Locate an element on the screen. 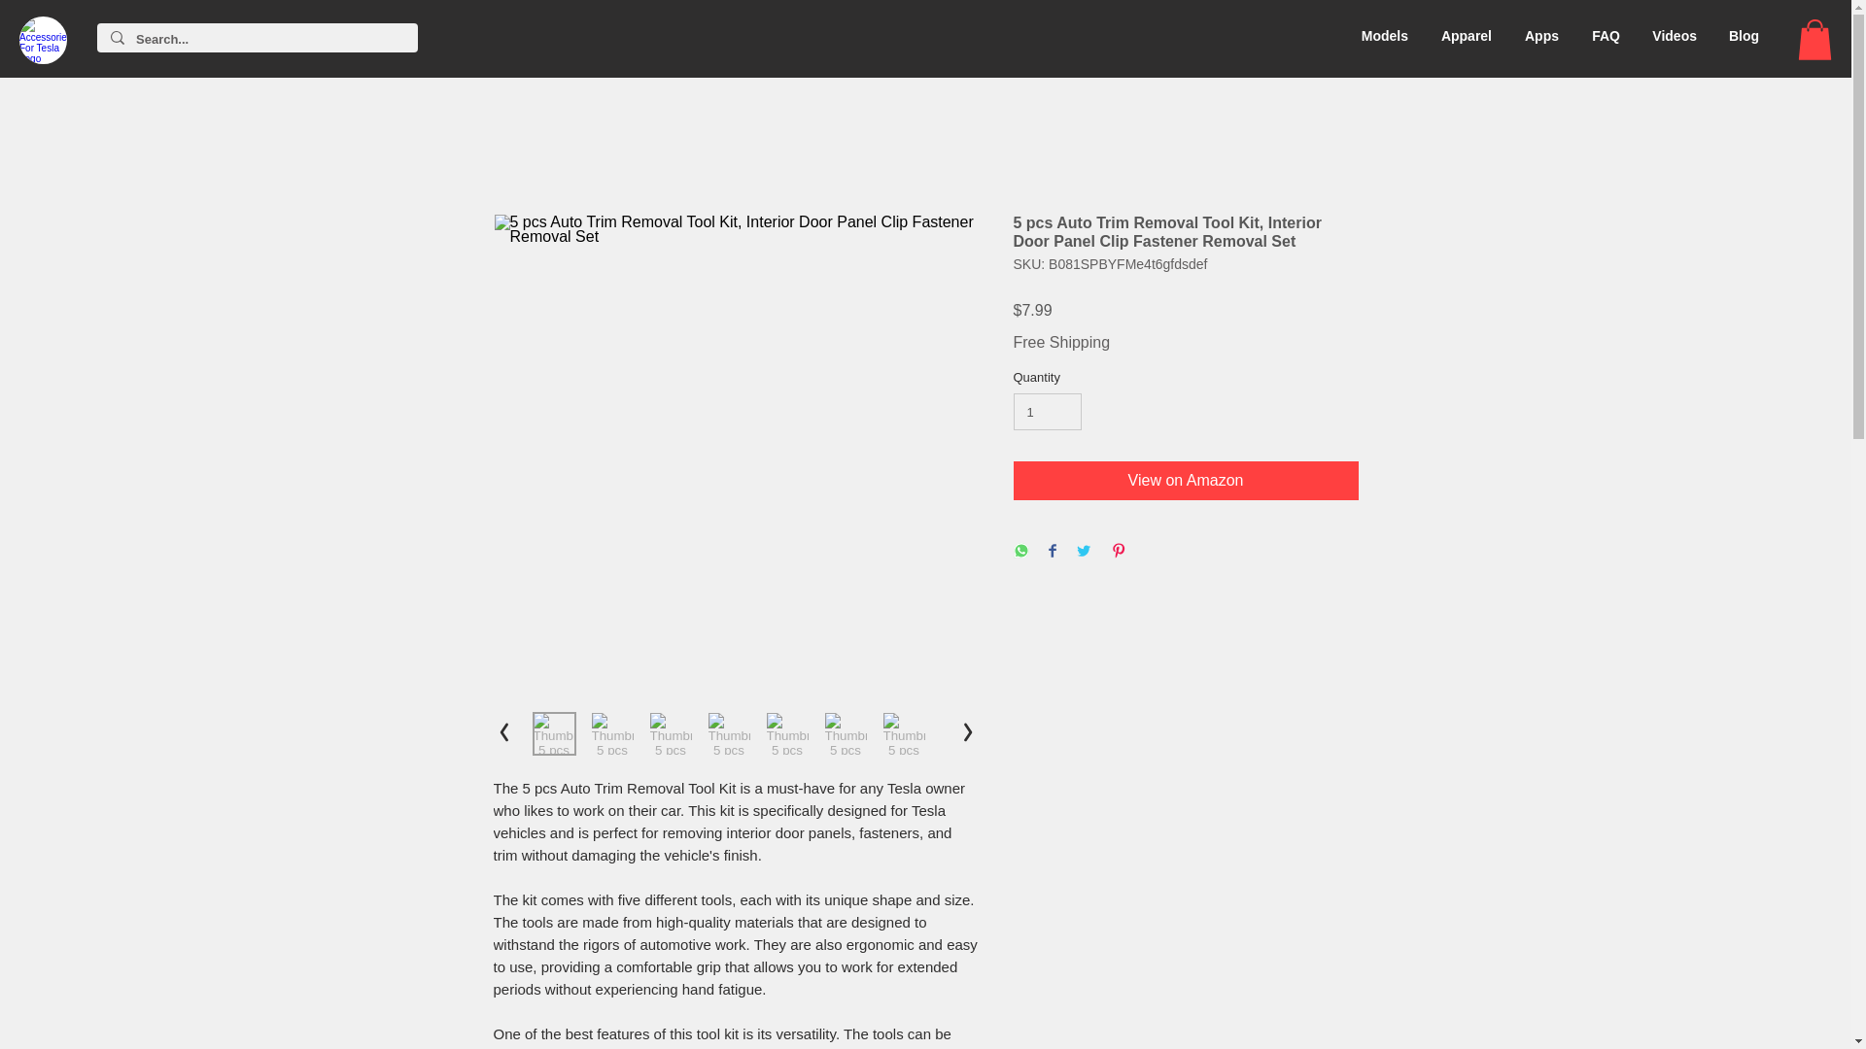  Models is located at coordinates (1382, 36).